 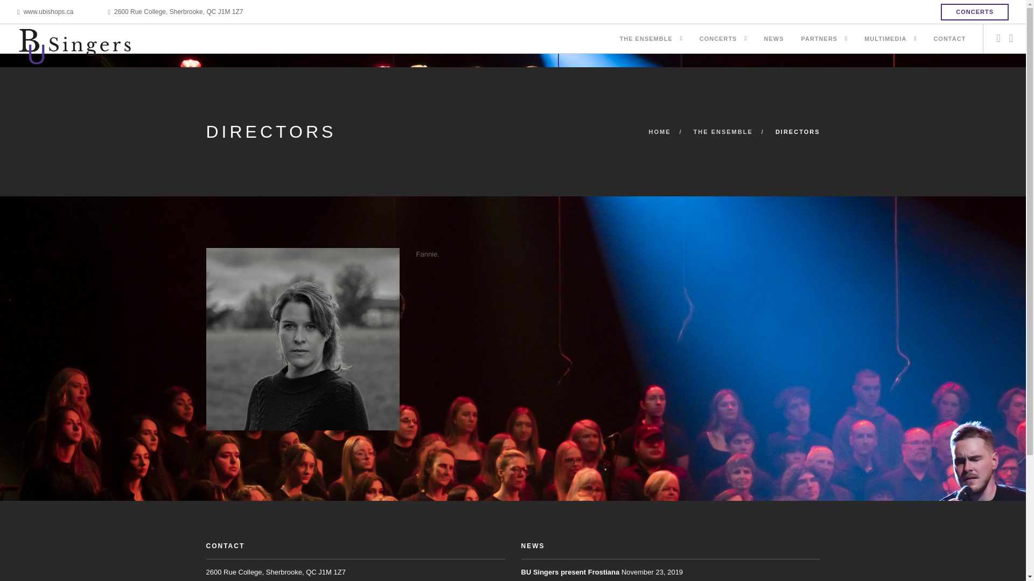 I want to click on PARTNERS, so click(x=819, y=40).